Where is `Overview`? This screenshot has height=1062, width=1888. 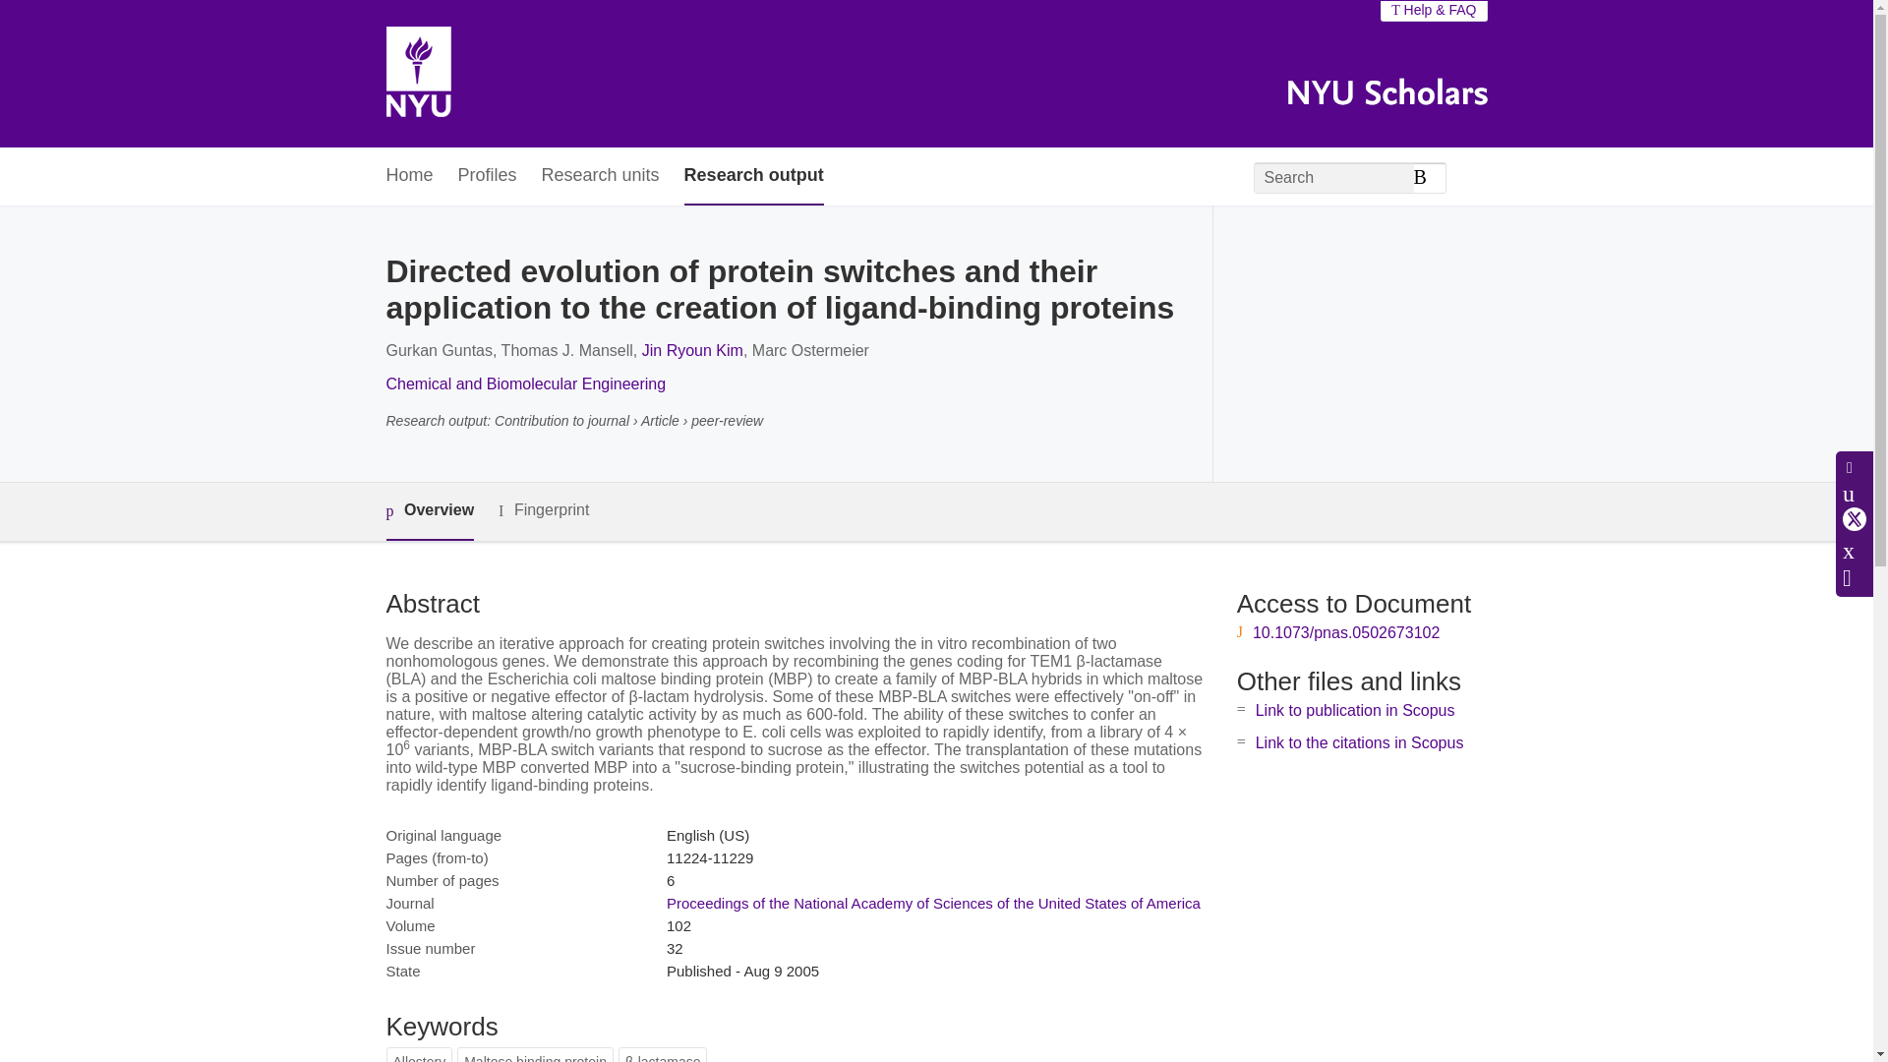 Overview is located at coordinates (429, 511).